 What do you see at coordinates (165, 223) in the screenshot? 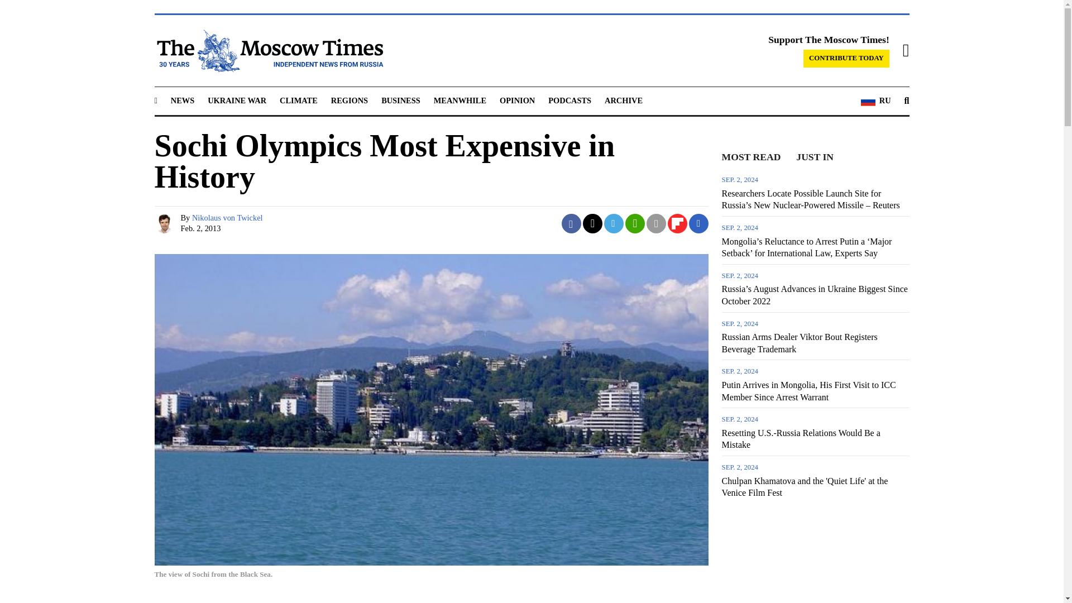
I see `Nikolaus von Twickel` at bounding box center [165, 223].